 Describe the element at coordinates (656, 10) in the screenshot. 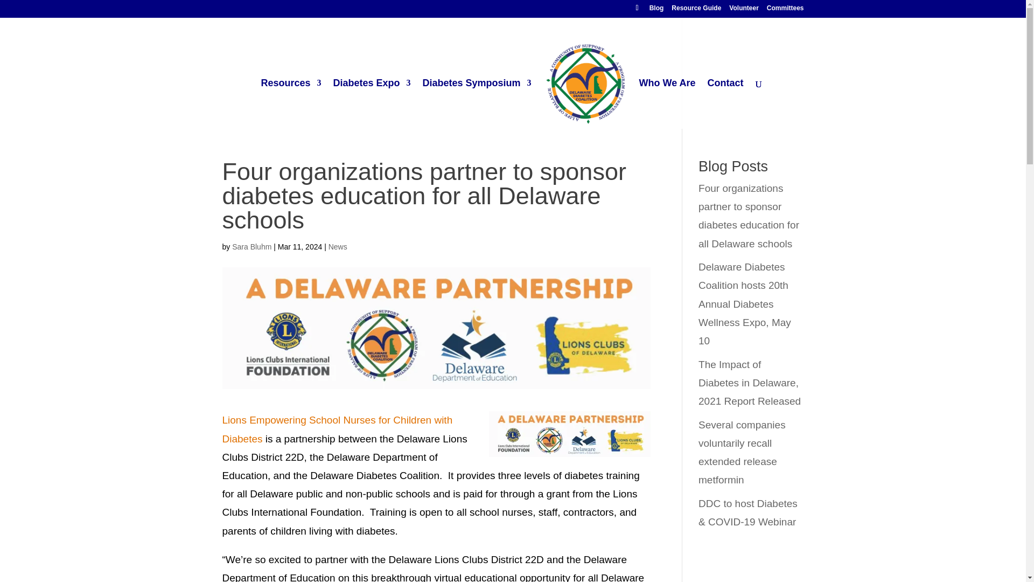

I see `Blog` at that location.